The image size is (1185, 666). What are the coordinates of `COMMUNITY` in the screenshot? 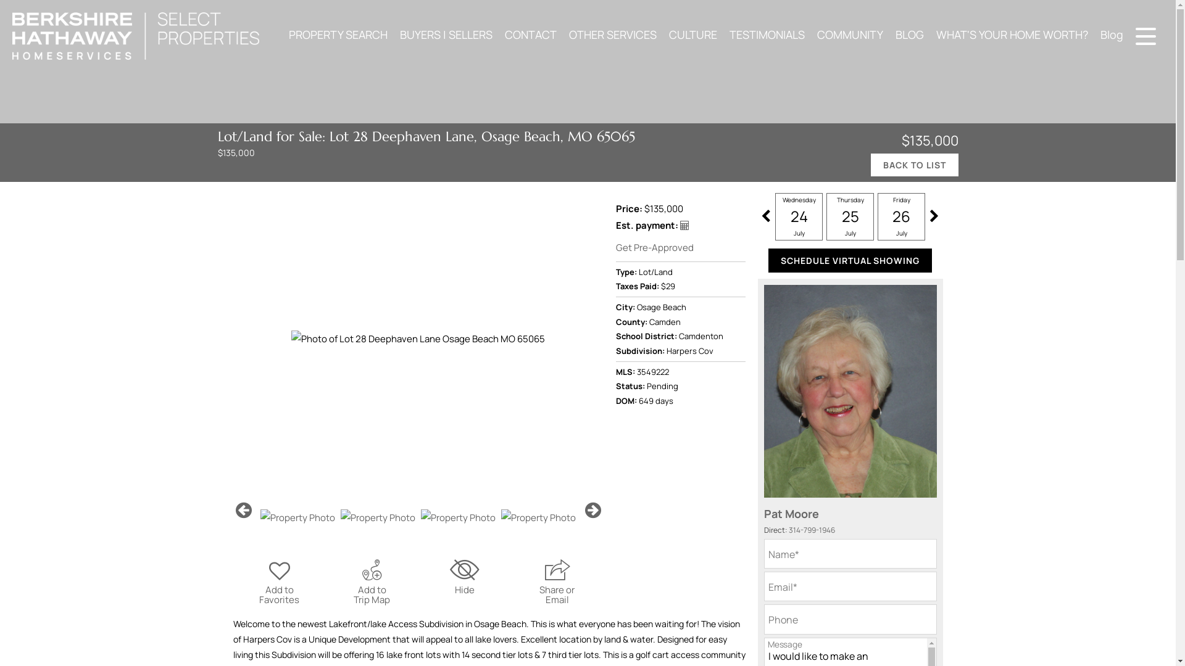 It's located at (850, 35).